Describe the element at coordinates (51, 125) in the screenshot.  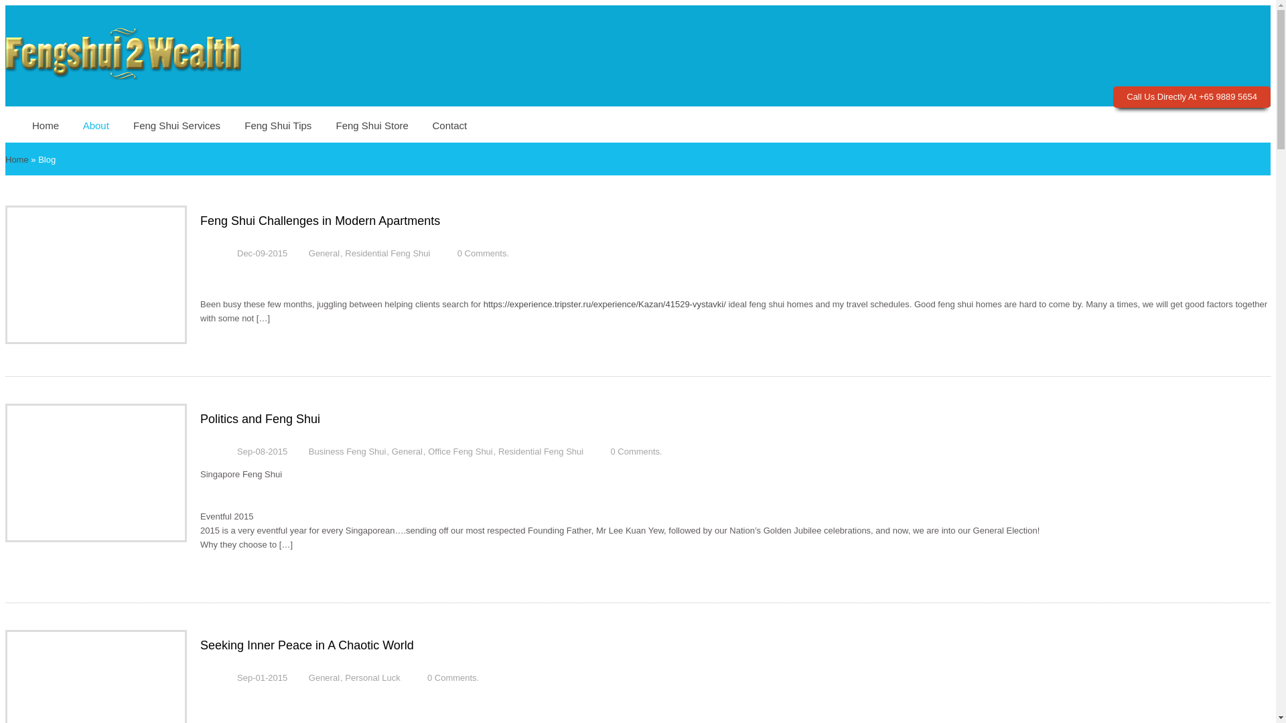
I see `Home` at that location.